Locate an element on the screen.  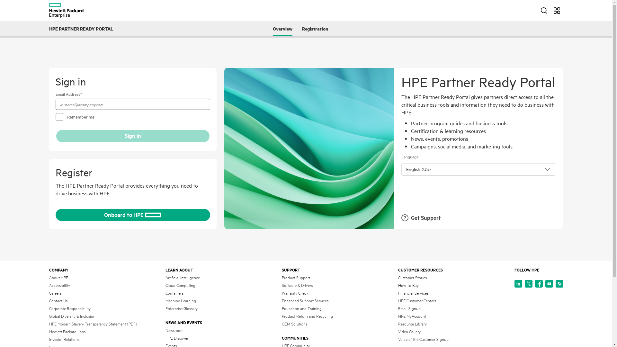
HPE Modern Slavery Transparency Statement (PDF) is located at coordinates (93, 324).